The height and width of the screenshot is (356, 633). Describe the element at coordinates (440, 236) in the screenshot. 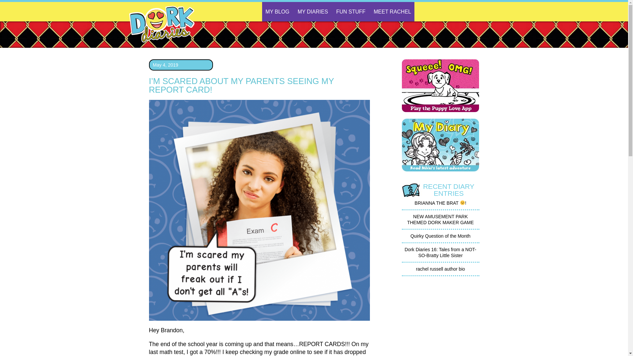

I see `Quirky Question of the Month` at that location.